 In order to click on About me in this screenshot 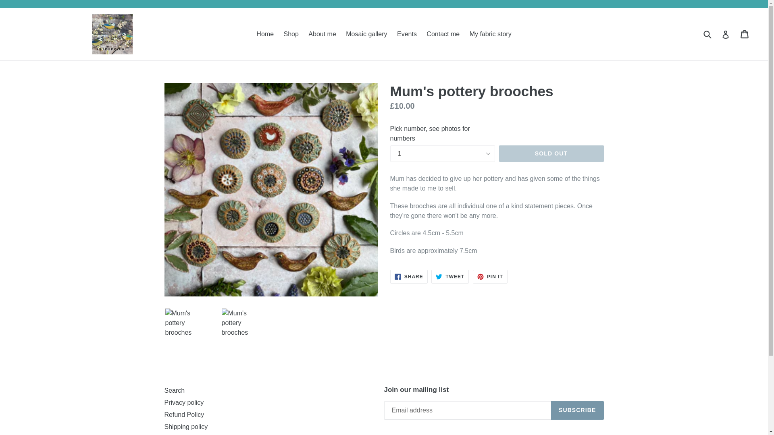, I will do `click(366, 34)`.